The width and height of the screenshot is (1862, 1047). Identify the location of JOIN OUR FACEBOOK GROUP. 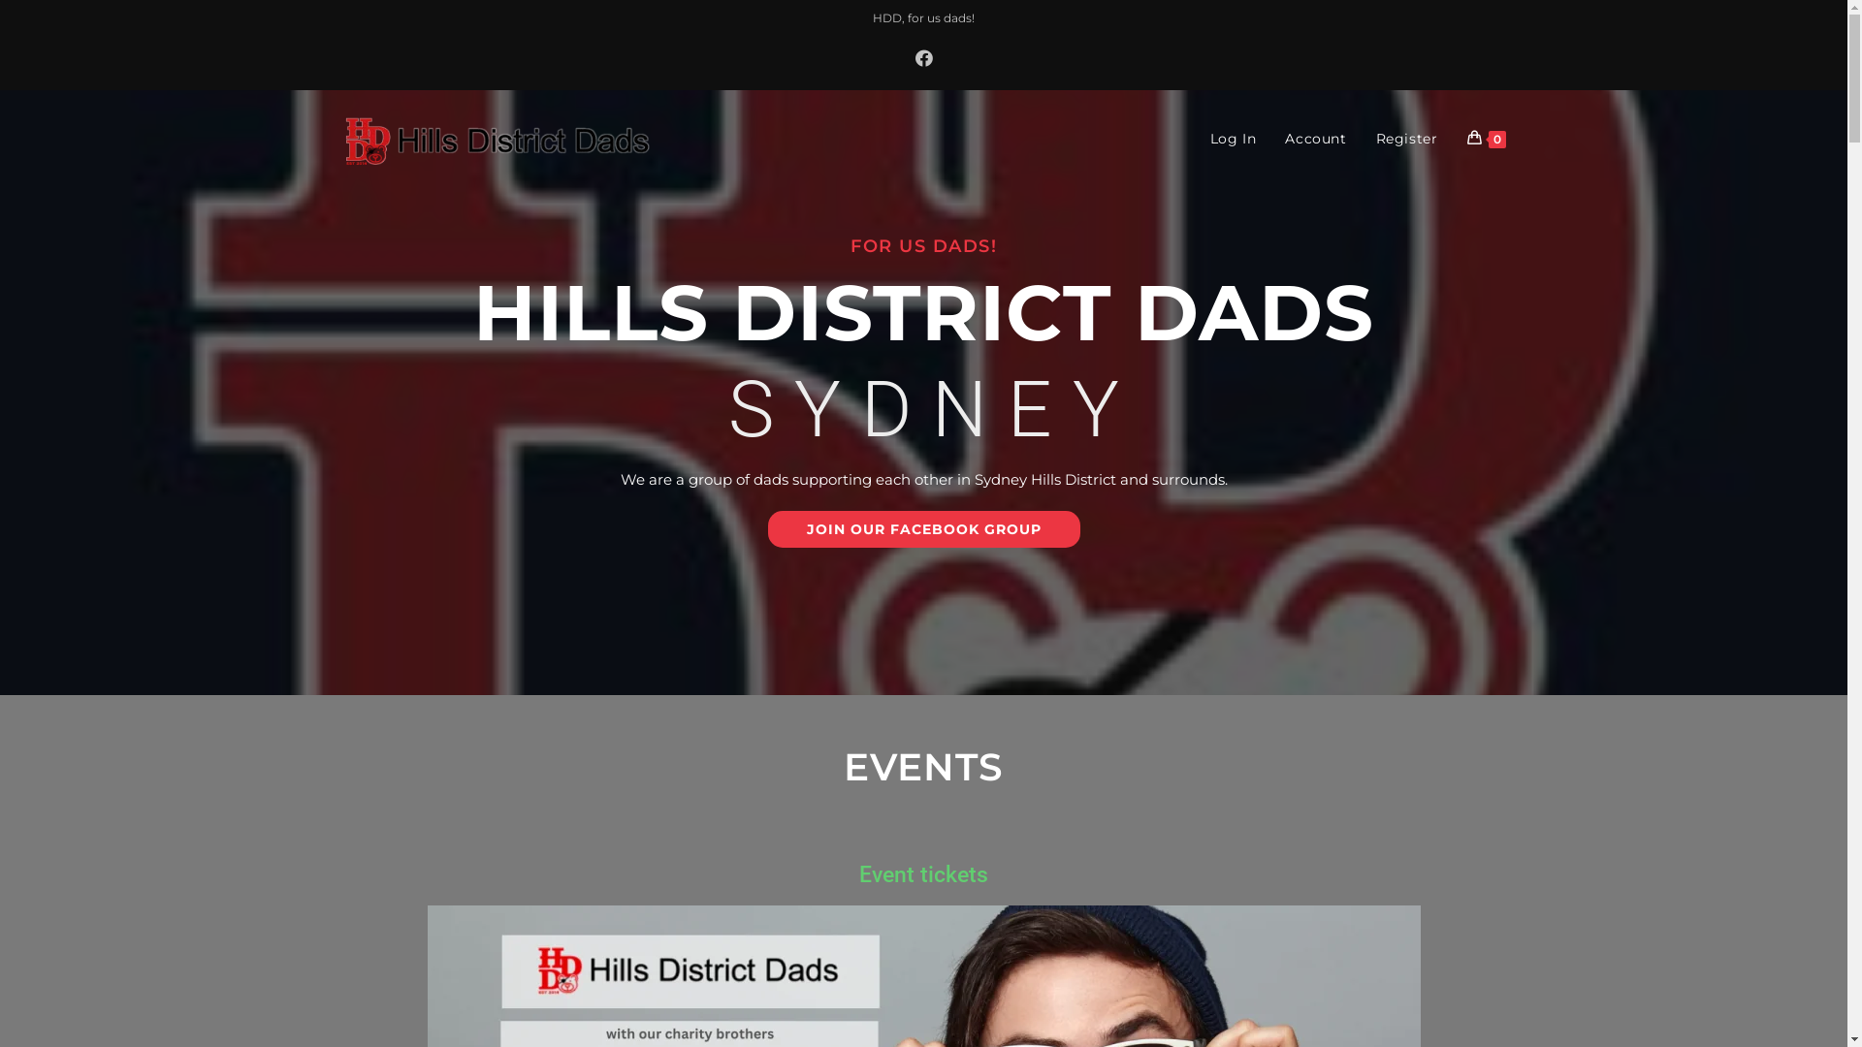
(924, 529).